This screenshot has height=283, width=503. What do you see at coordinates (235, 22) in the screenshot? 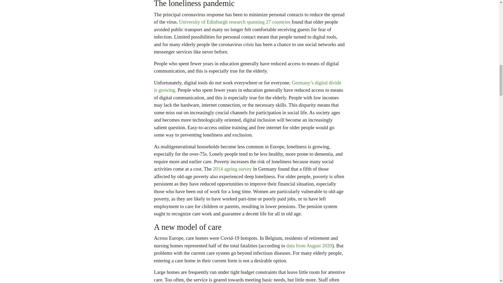
I see `University of Edinburgh research spanning 27 countries` at bounding box center [235, 22].